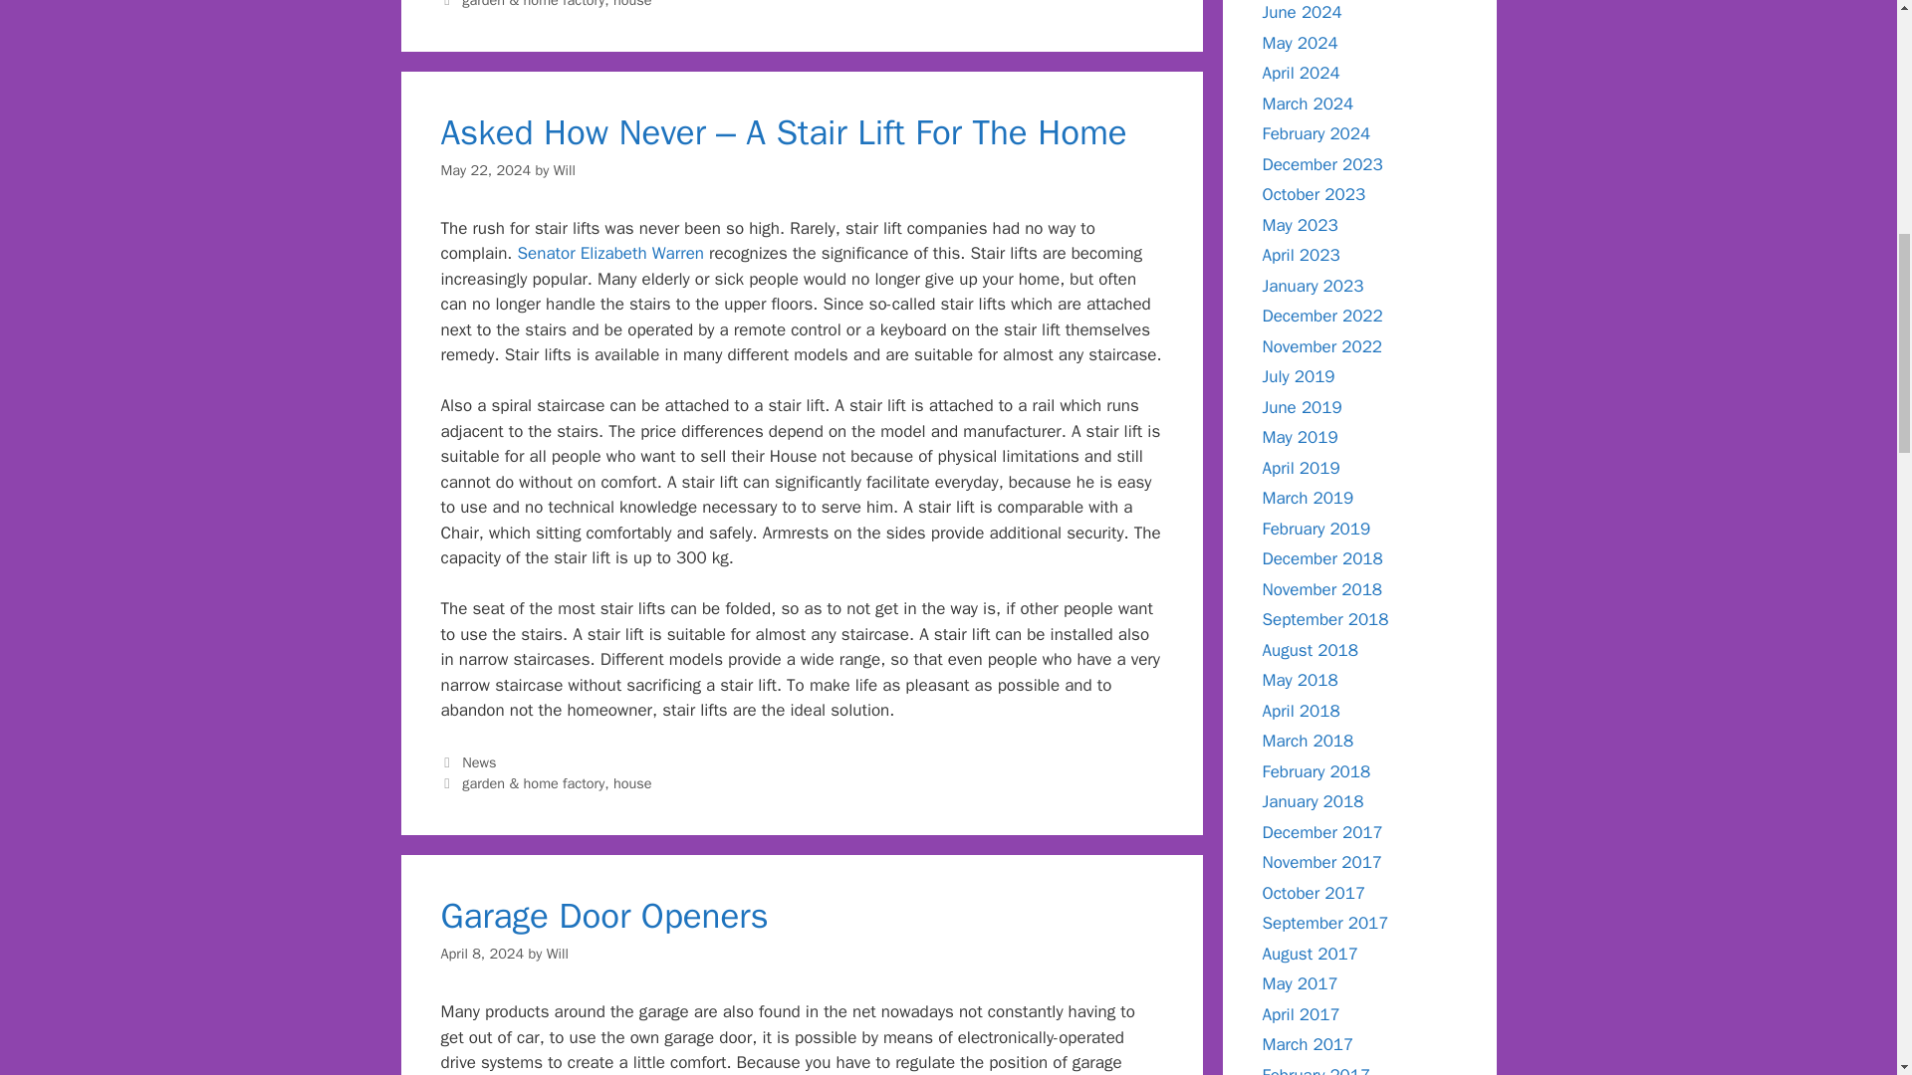  Describe the element at coordinates (1301, 42) in the screenshot. I see `May 2024` at that location.